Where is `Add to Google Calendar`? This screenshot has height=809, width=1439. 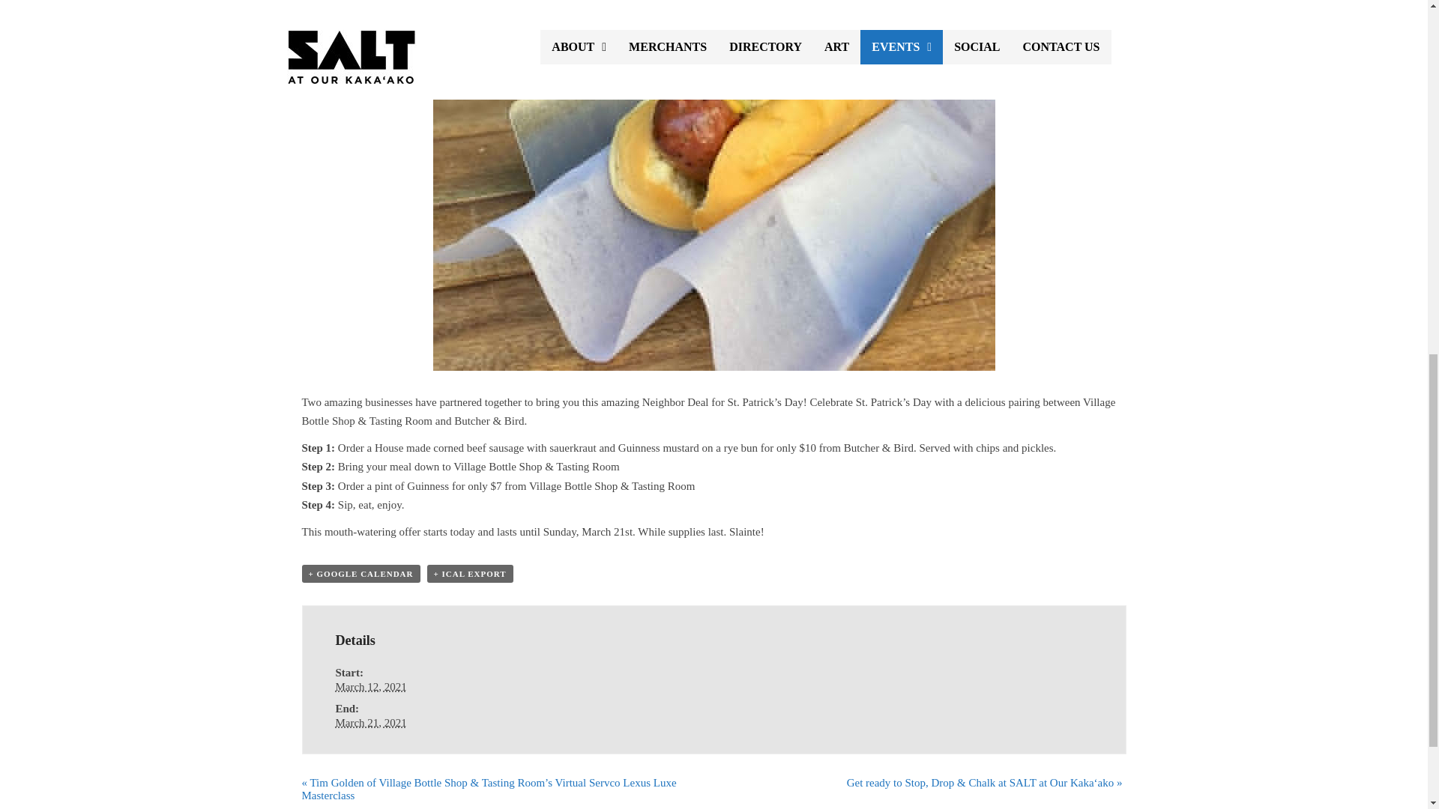 Add to Google Calendar is located at coordinates (360, 573).